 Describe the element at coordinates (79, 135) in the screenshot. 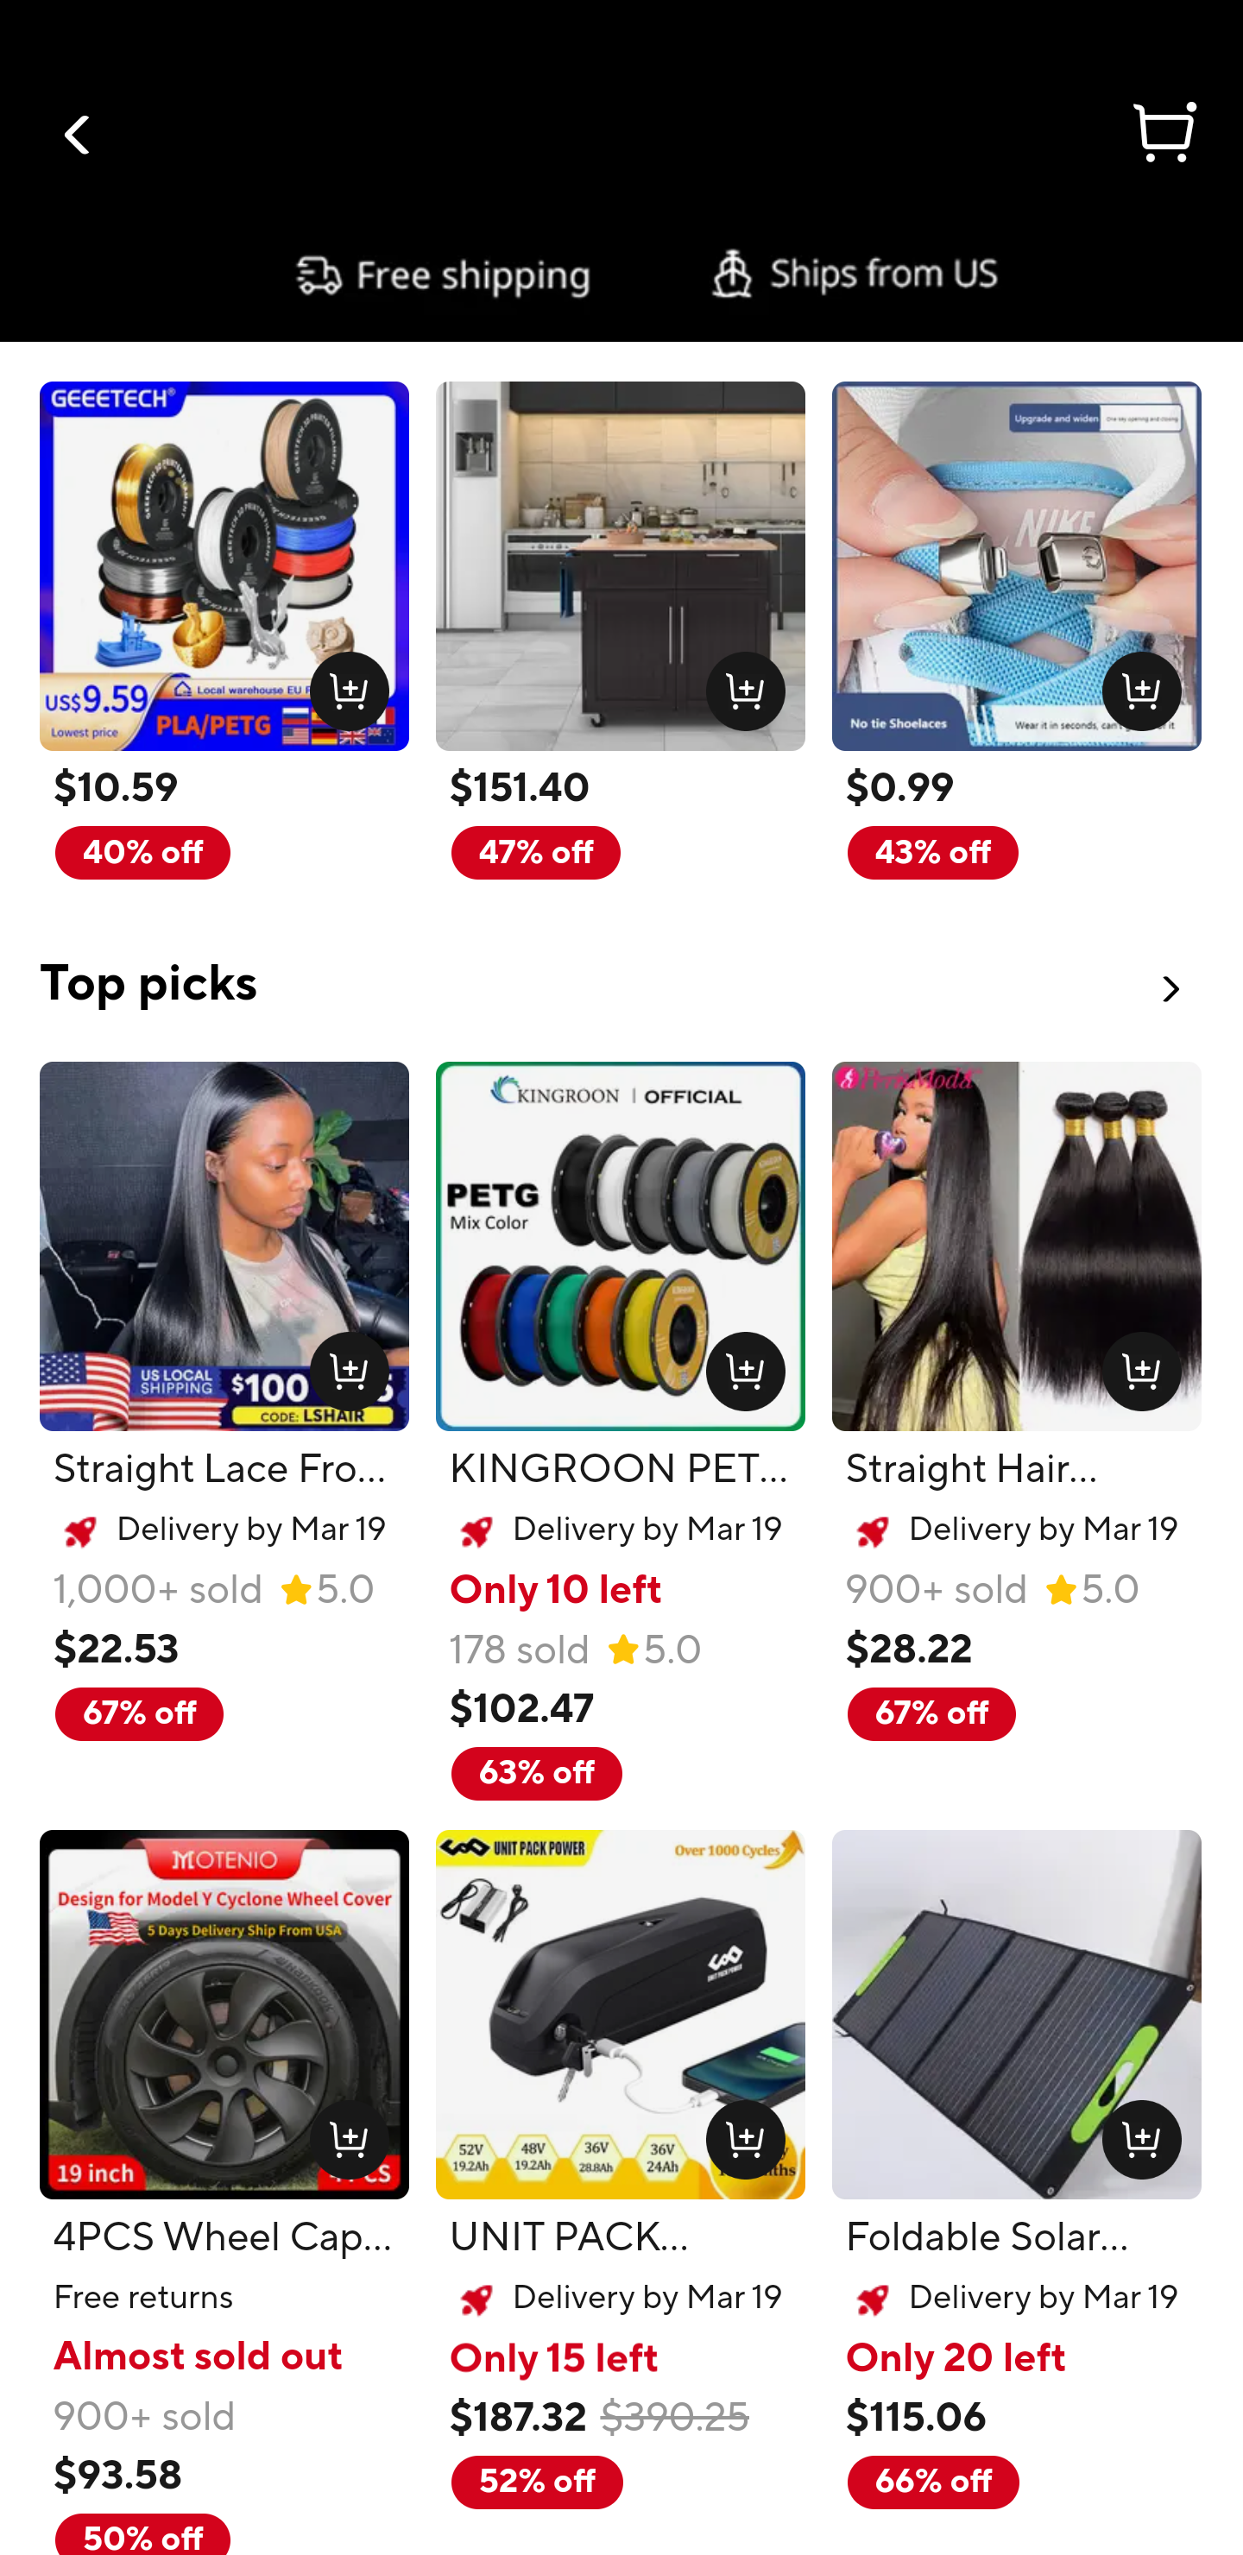

I see `` at that location.